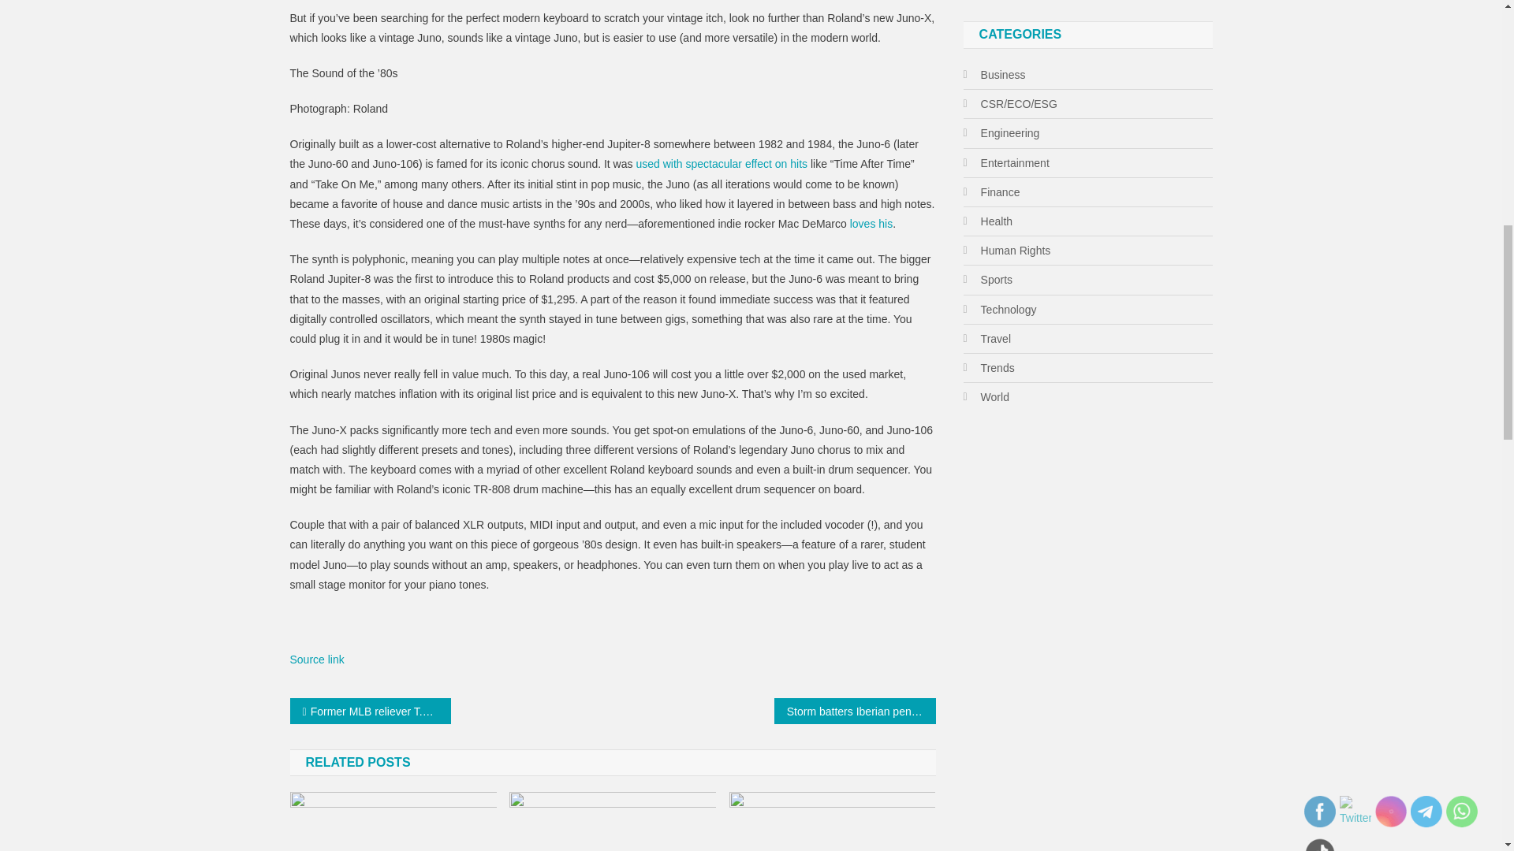 Image resolution: width=1514 pixels, height=851 pixels. What do you see at coordinates (1390, 811) in the screenshot?
I see `Instagram` at bounding box center [1390, 811].